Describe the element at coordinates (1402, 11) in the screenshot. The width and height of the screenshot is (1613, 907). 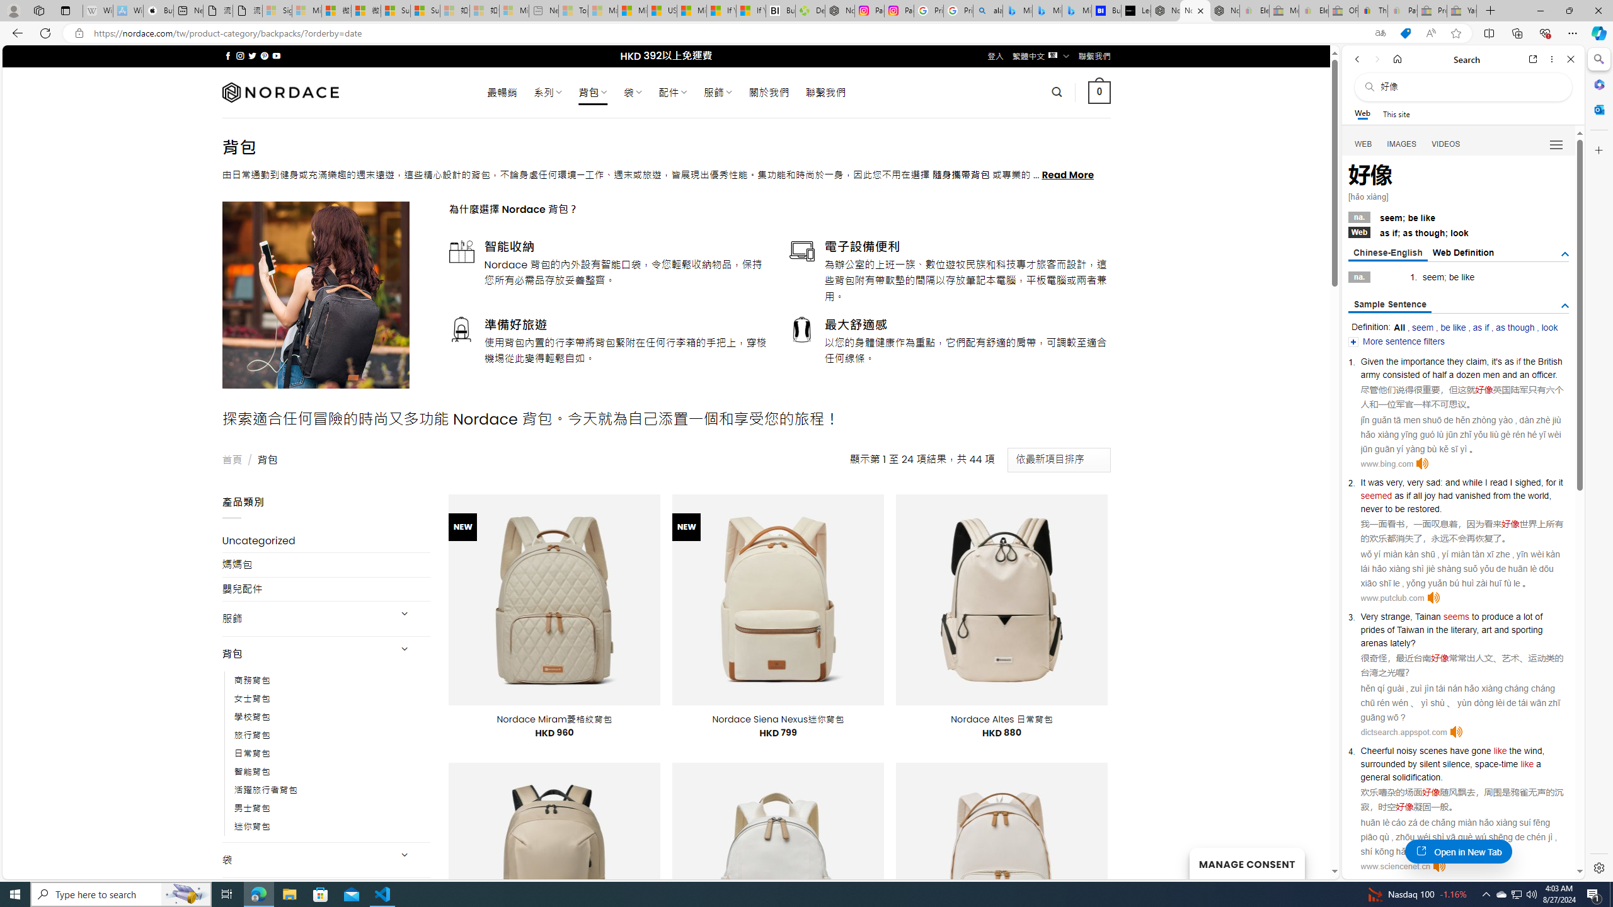
I see `Payments Terms of Use | eBay.com - Sleeping` at that location.